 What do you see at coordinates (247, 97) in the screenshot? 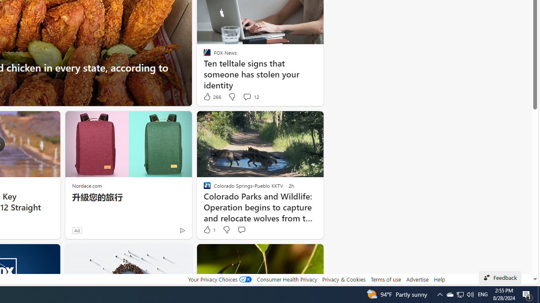
I see `View comments 12 Comment` at bounding box center [247, 97].